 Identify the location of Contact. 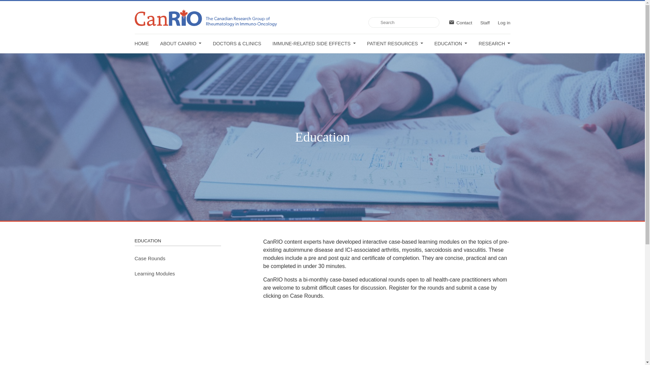
(460, 23).